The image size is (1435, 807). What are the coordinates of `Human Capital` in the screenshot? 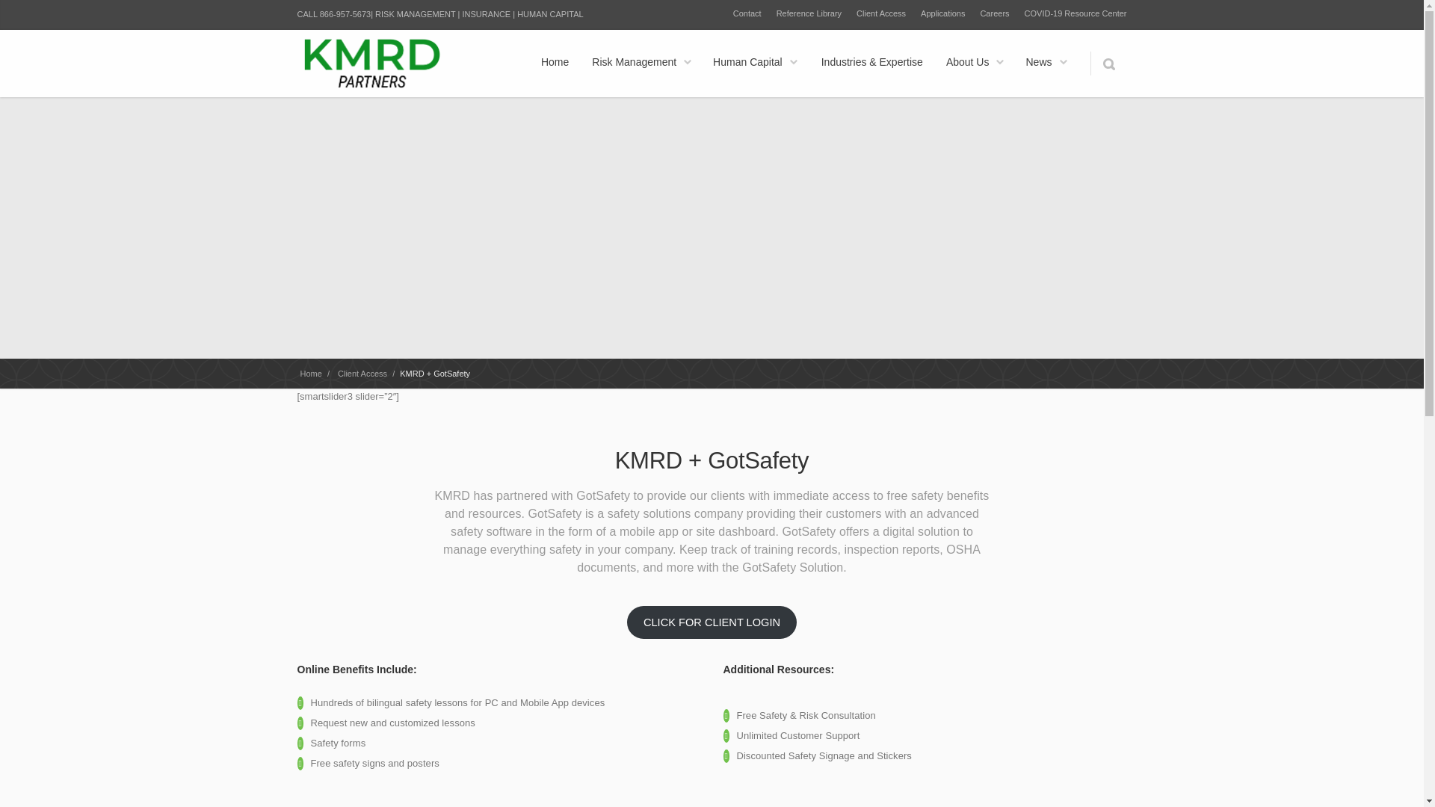 It's located at (755, 63).